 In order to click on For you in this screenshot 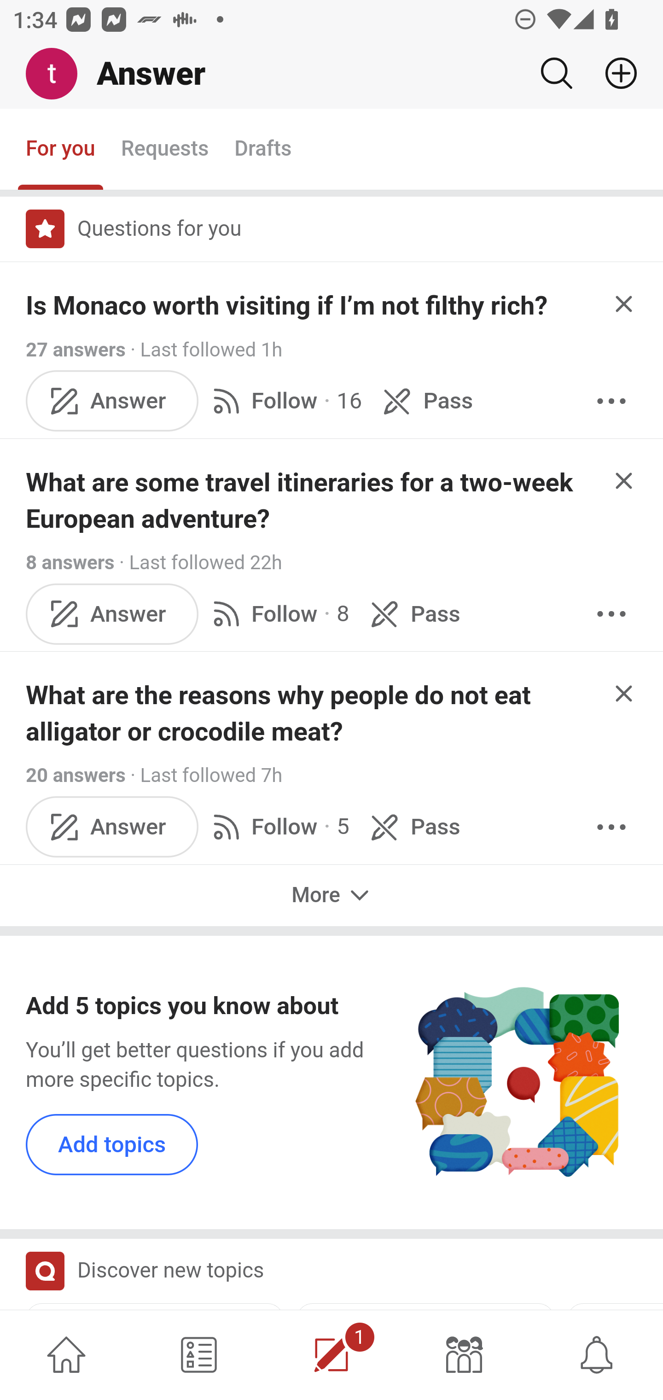, I will do `click(61, 150)`.